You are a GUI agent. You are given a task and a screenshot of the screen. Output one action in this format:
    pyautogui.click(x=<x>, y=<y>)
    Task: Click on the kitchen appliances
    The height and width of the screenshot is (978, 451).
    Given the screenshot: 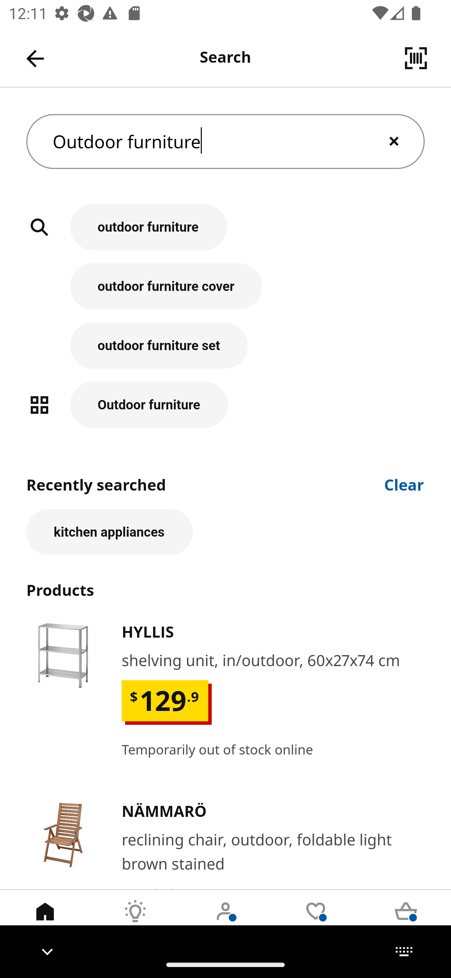 What is the action you would take?
    pyautogui.click(x=110, y=532)
    